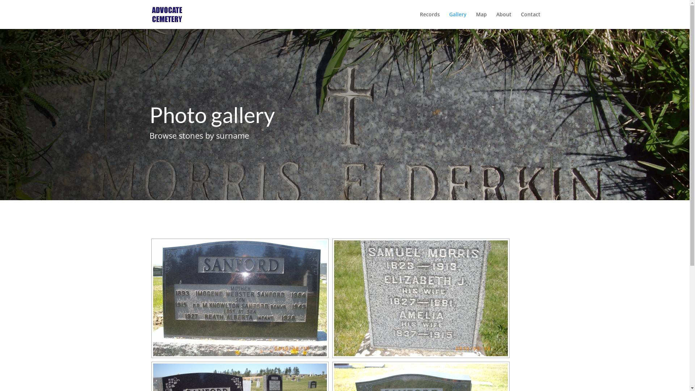  What do you see at coordinates (530, 20) in the screenshot?
I see `Contact` at bounding box center [530, 20].